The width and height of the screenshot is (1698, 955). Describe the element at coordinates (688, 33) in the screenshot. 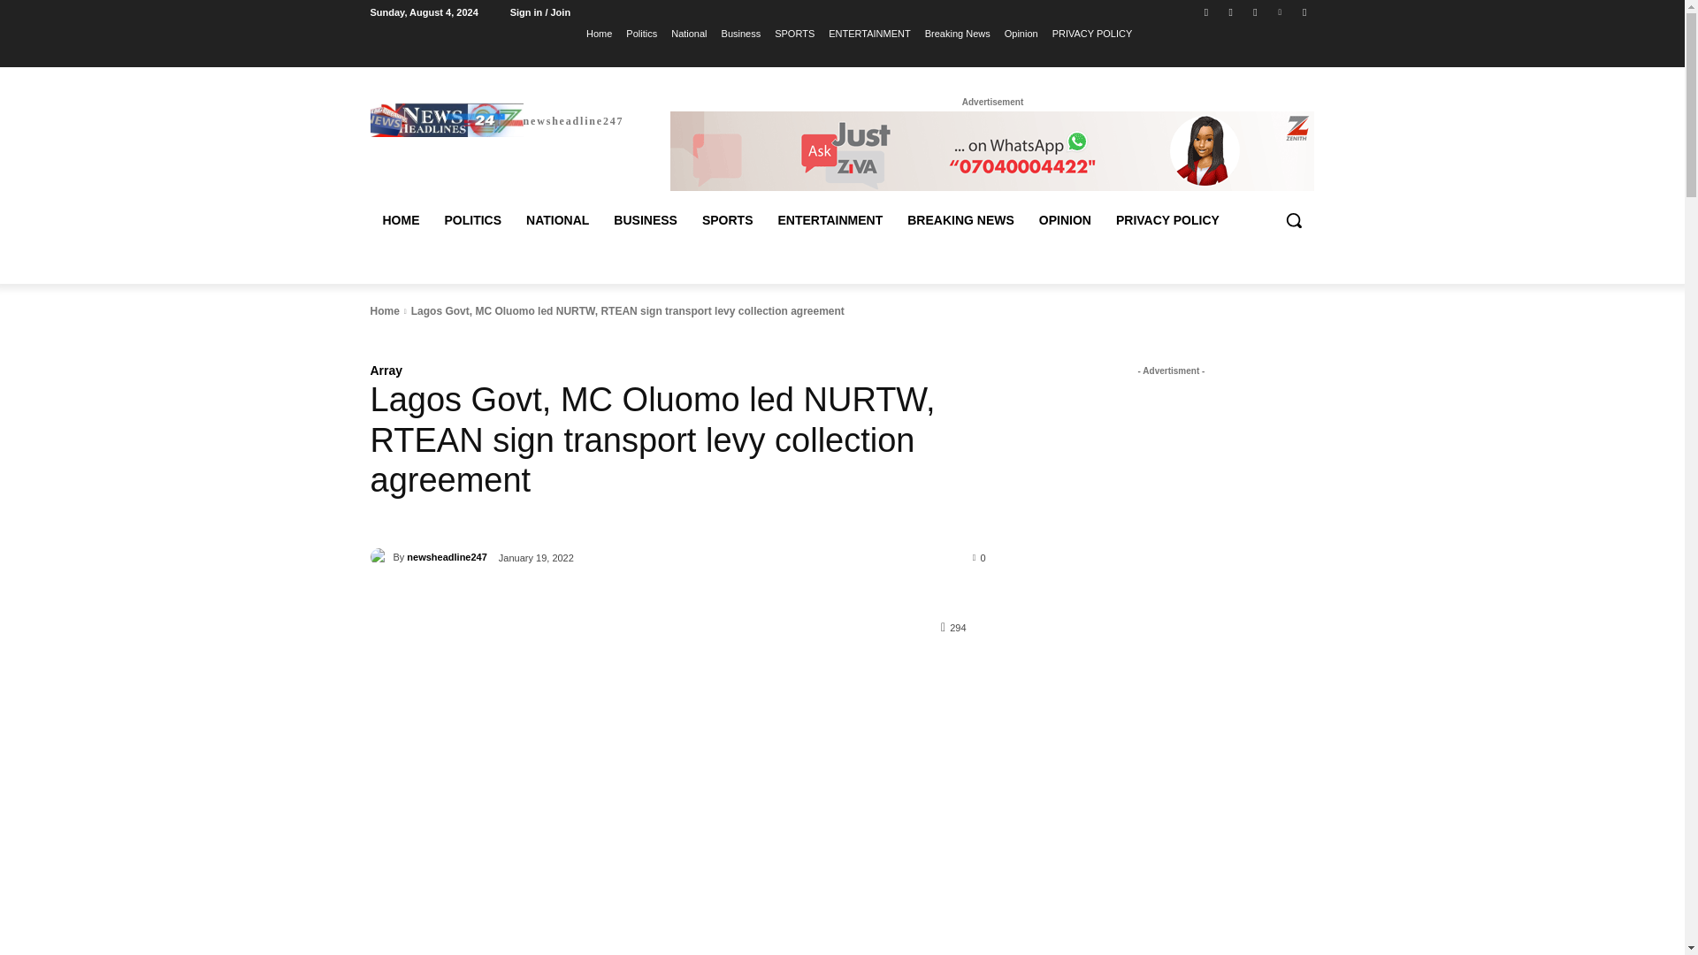

I see `National` at that location.